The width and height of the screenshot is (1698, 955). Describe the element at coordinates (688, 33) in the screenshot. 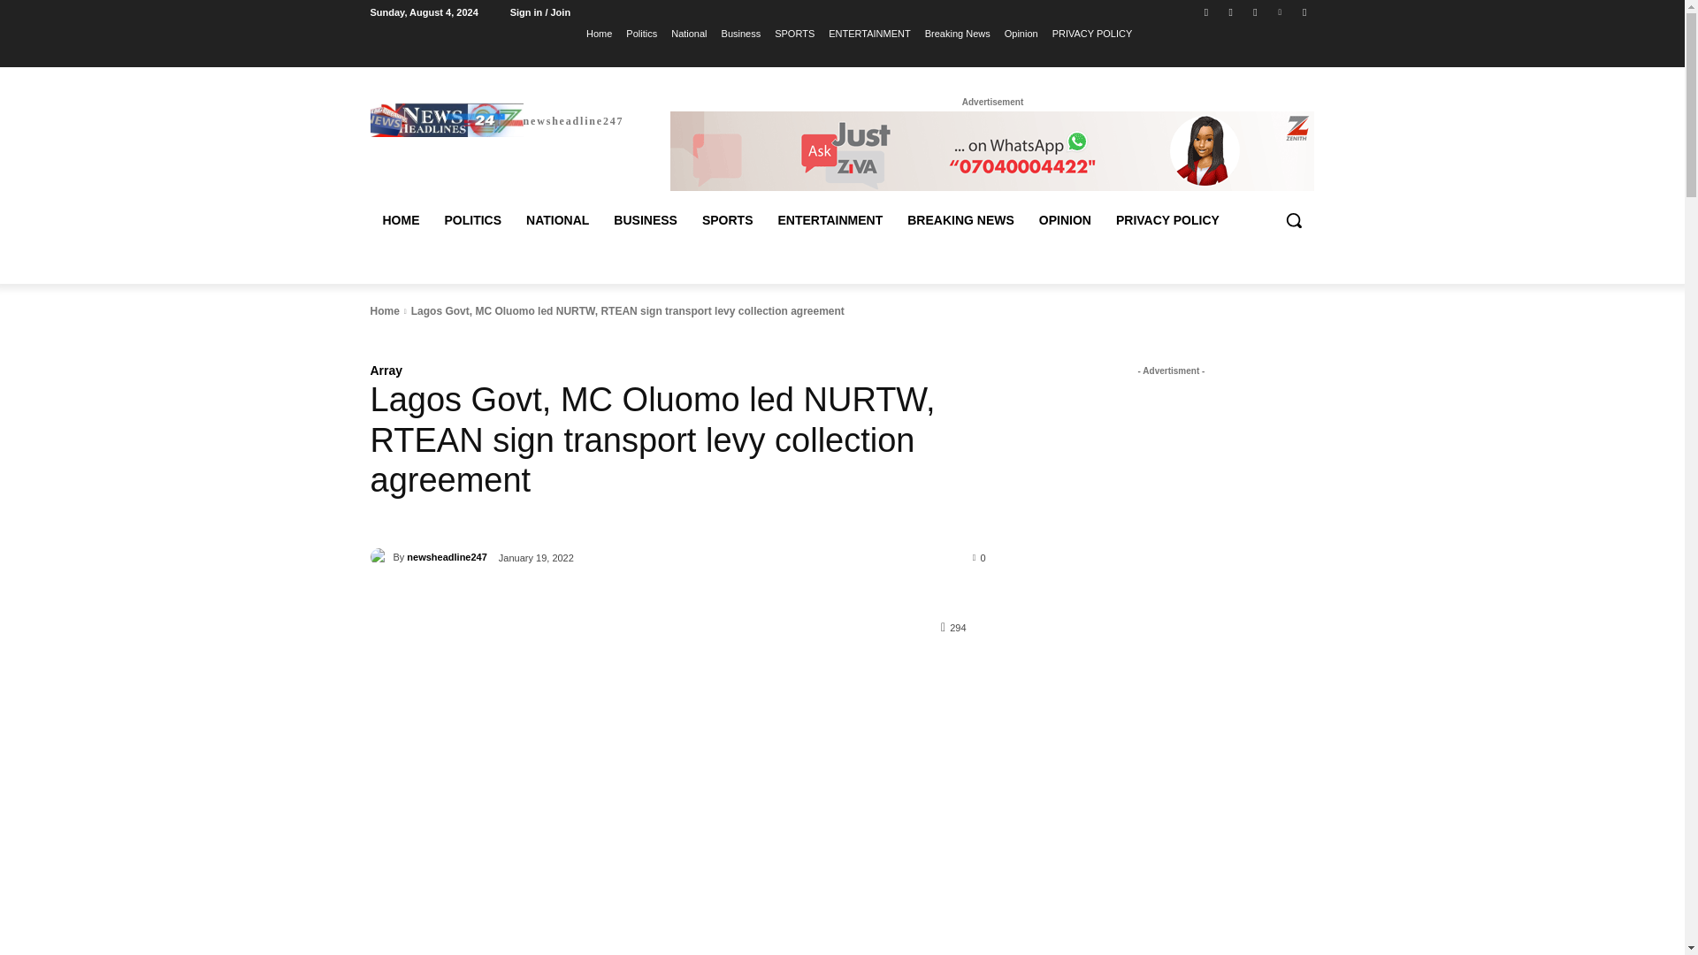

I see `National` at that location.